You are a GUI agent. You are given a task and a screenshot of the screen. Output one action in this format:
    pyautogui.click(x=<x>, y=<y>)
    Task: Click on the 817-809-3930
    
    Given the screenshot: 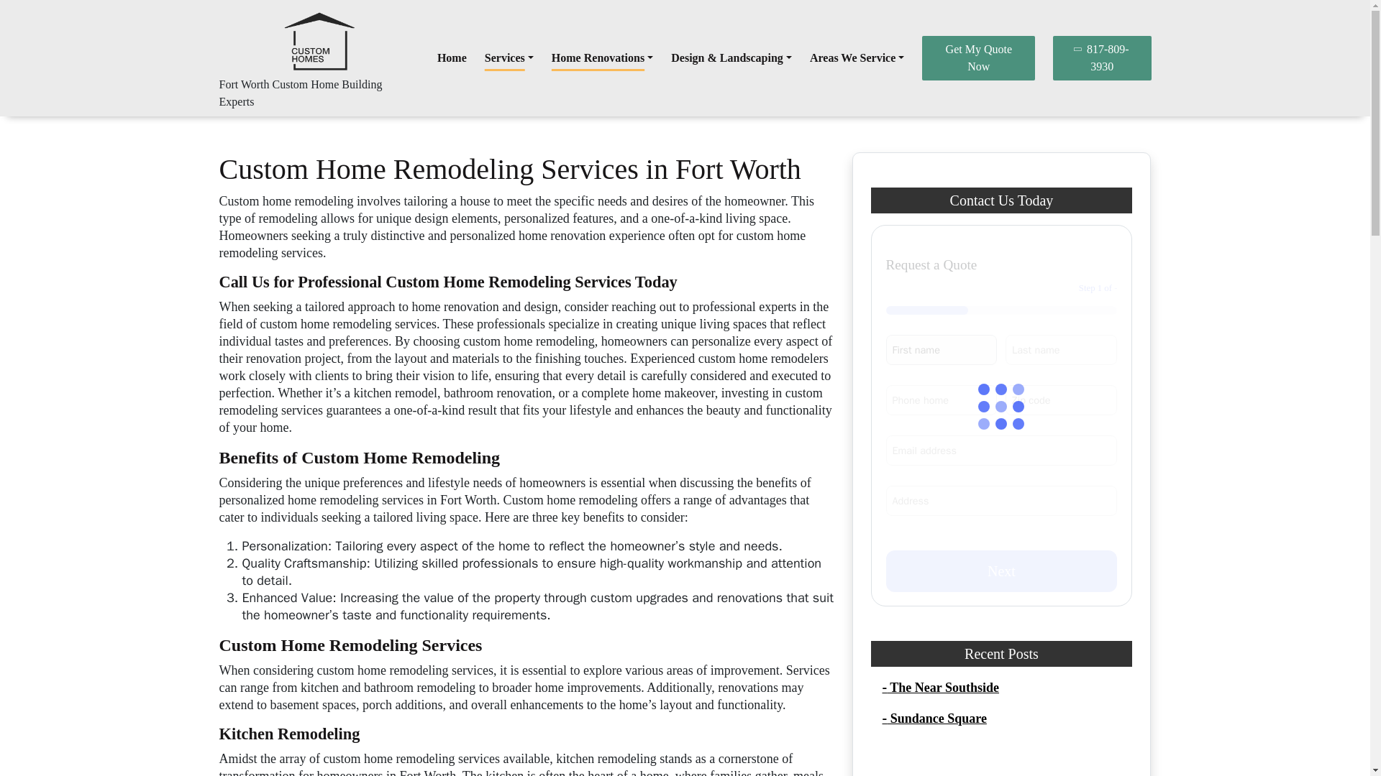 What is the action you would take?
    pyautogui.click(x=1101, y=57)
    